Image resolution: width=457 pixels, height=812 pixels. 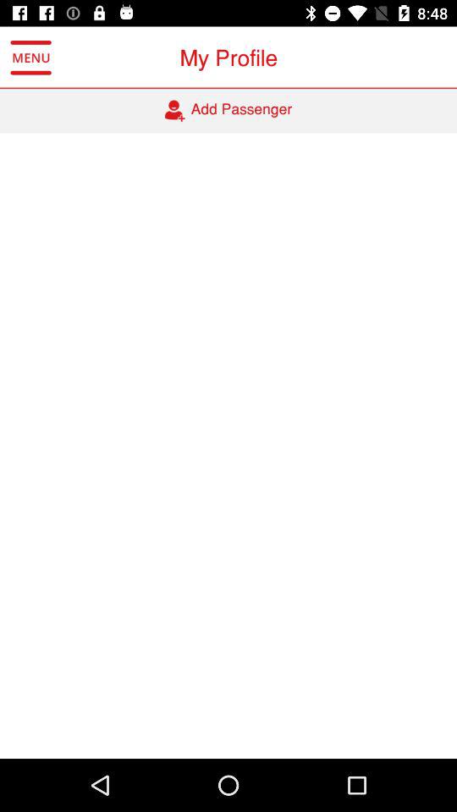 What do you see at coordinates (30, 58) in the screenshot?
I see `press the item next to the add passenger item` at bounding box center [30, 58].